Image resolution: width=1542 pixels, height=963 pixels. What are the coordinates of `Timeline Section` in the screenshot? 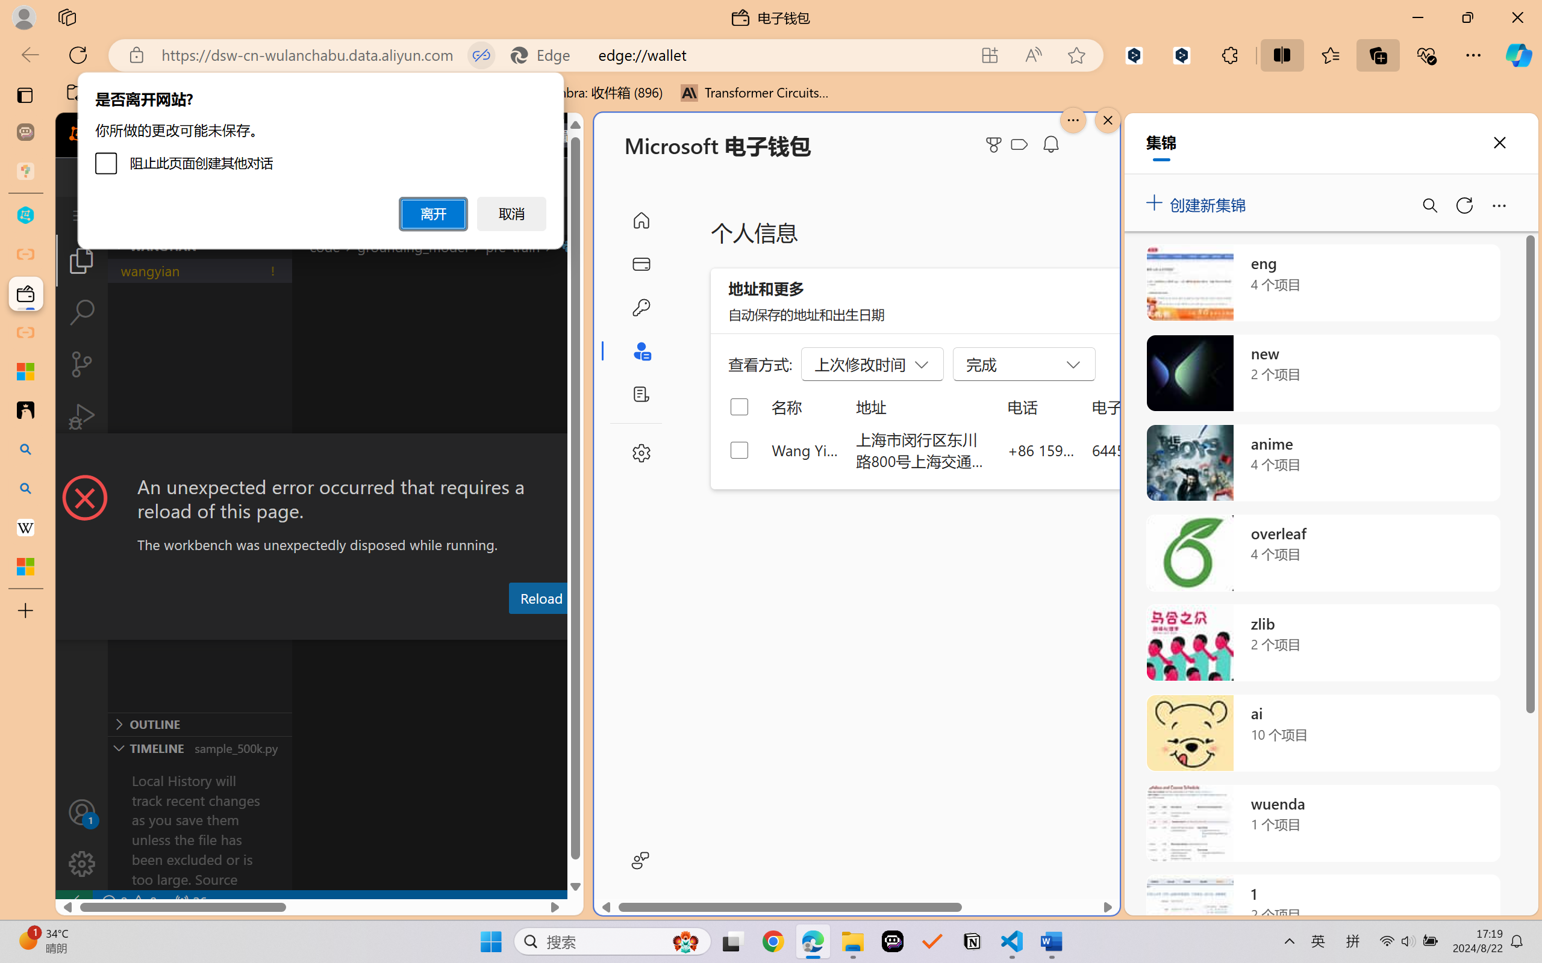 It's located at (199, 748).